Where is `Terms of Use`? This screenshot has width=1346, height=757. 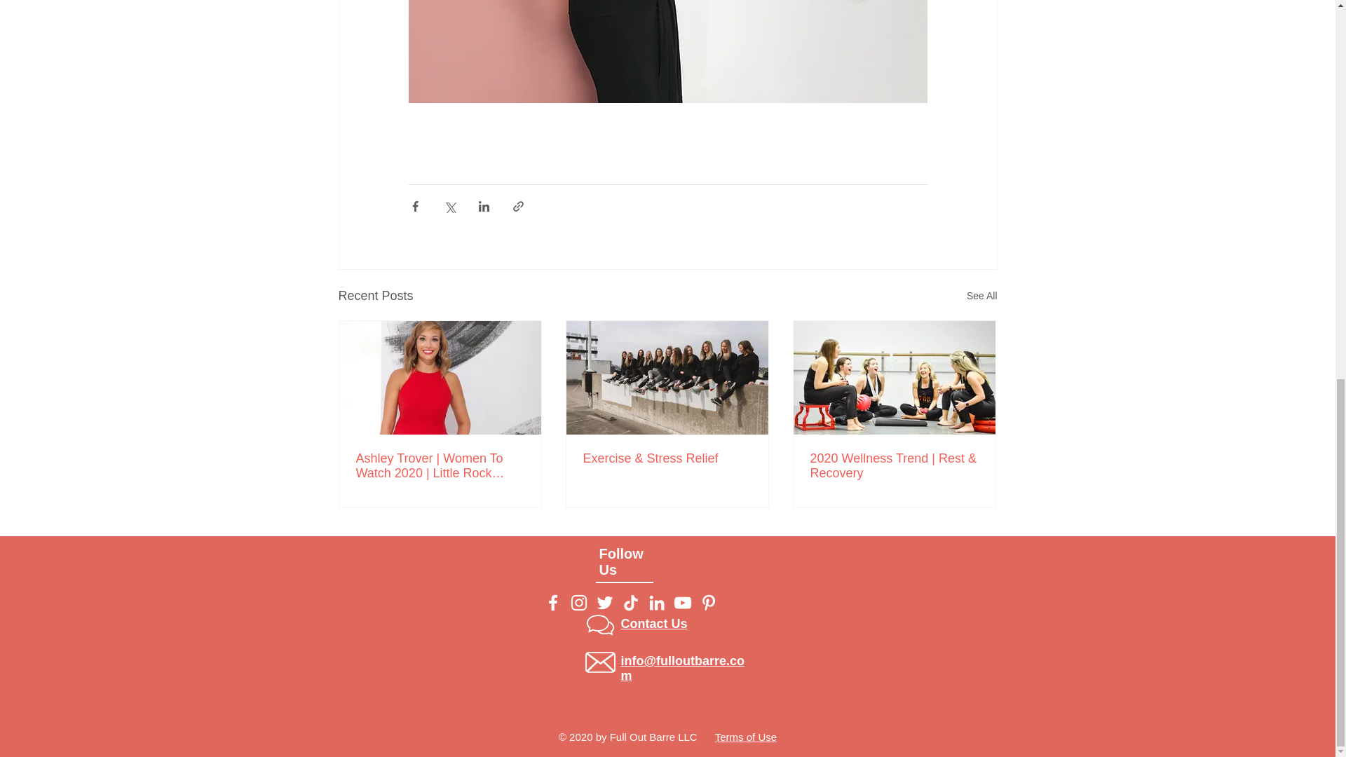
Terms of Use is located at coordinates (745, 737).